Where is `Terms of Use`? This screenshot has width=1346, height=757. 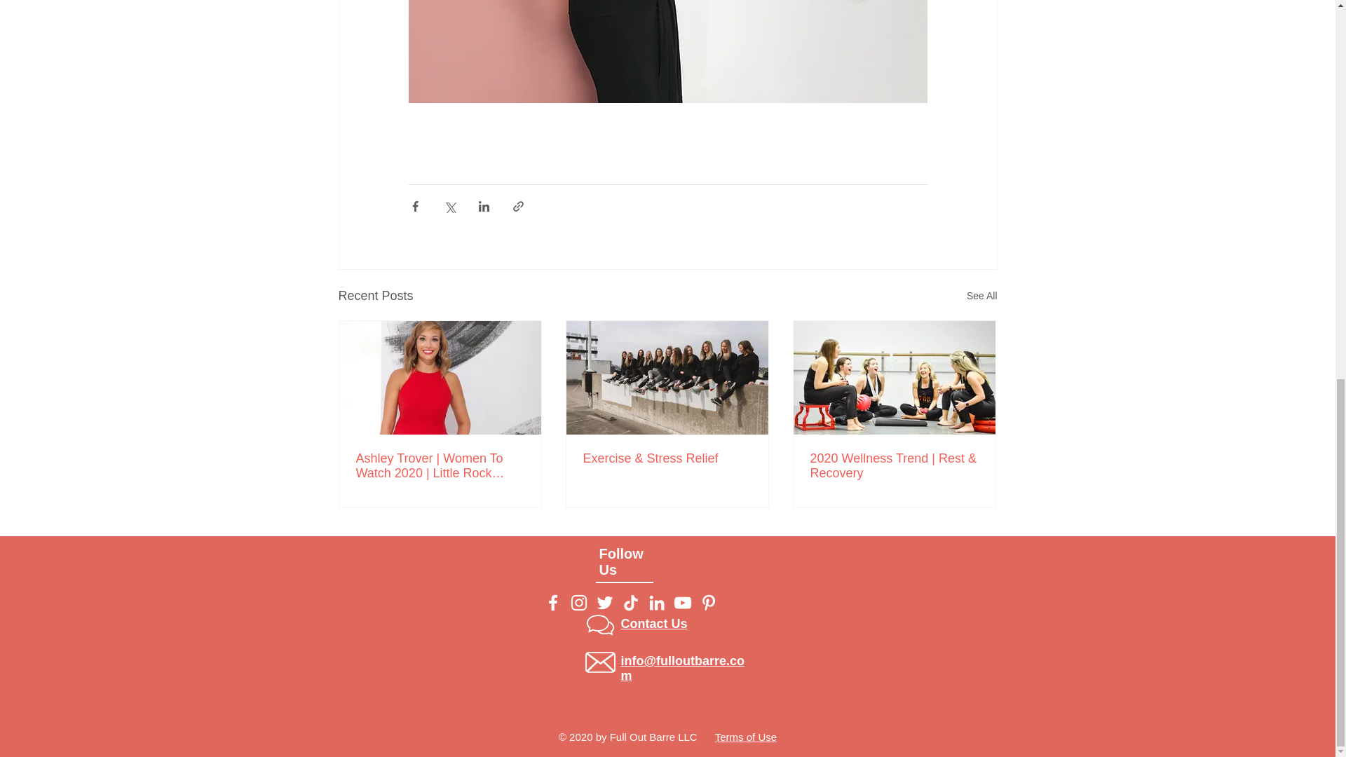
Terms of Use is located at coordinates (745, 737).